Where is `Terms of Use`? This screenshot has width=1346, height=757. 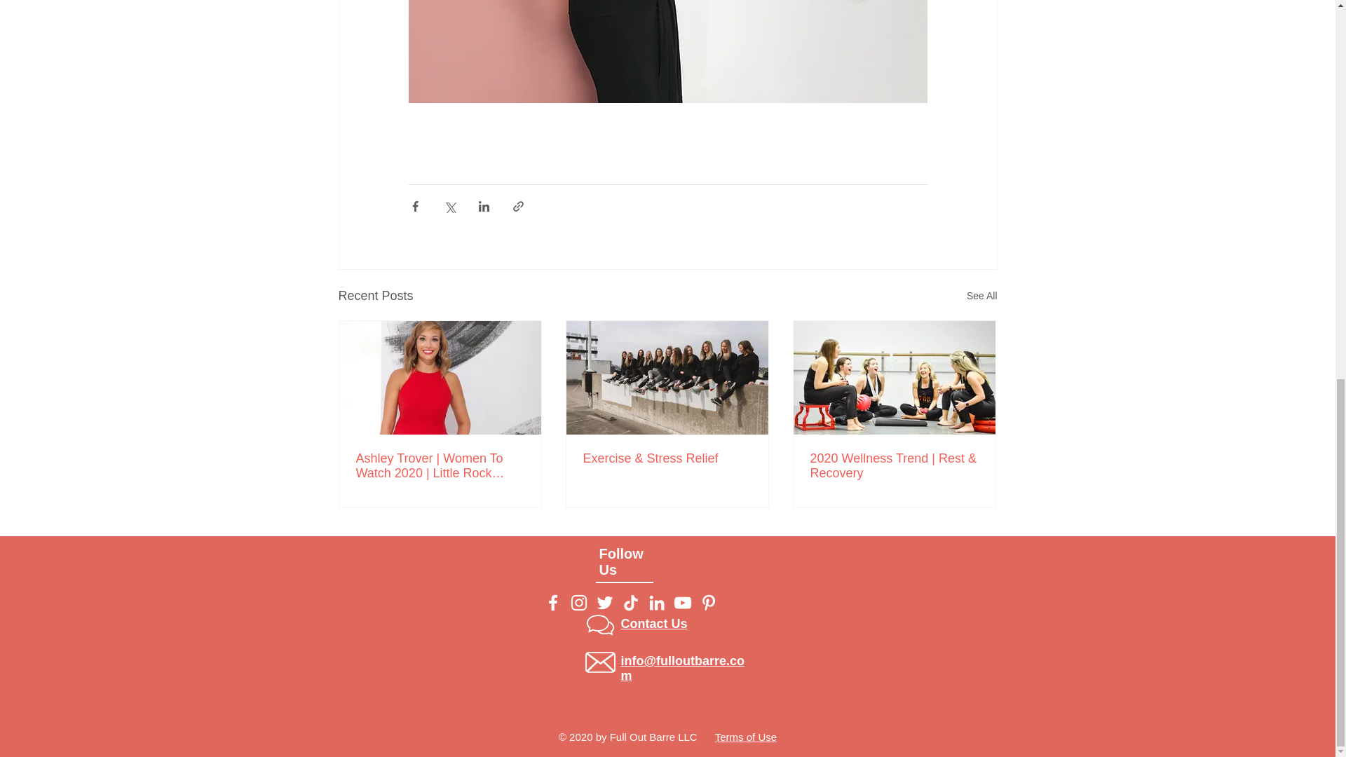
Terms of Use is located at coordinates (745, 737).